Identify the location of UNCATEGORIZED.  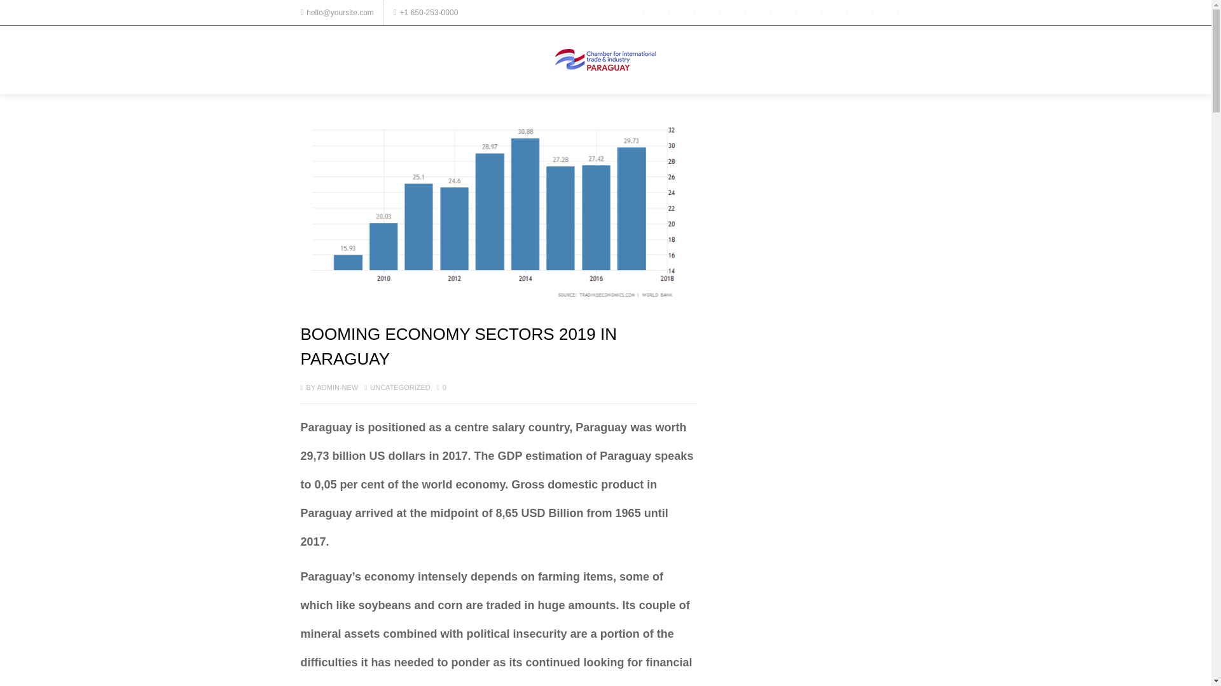
(400, 387).